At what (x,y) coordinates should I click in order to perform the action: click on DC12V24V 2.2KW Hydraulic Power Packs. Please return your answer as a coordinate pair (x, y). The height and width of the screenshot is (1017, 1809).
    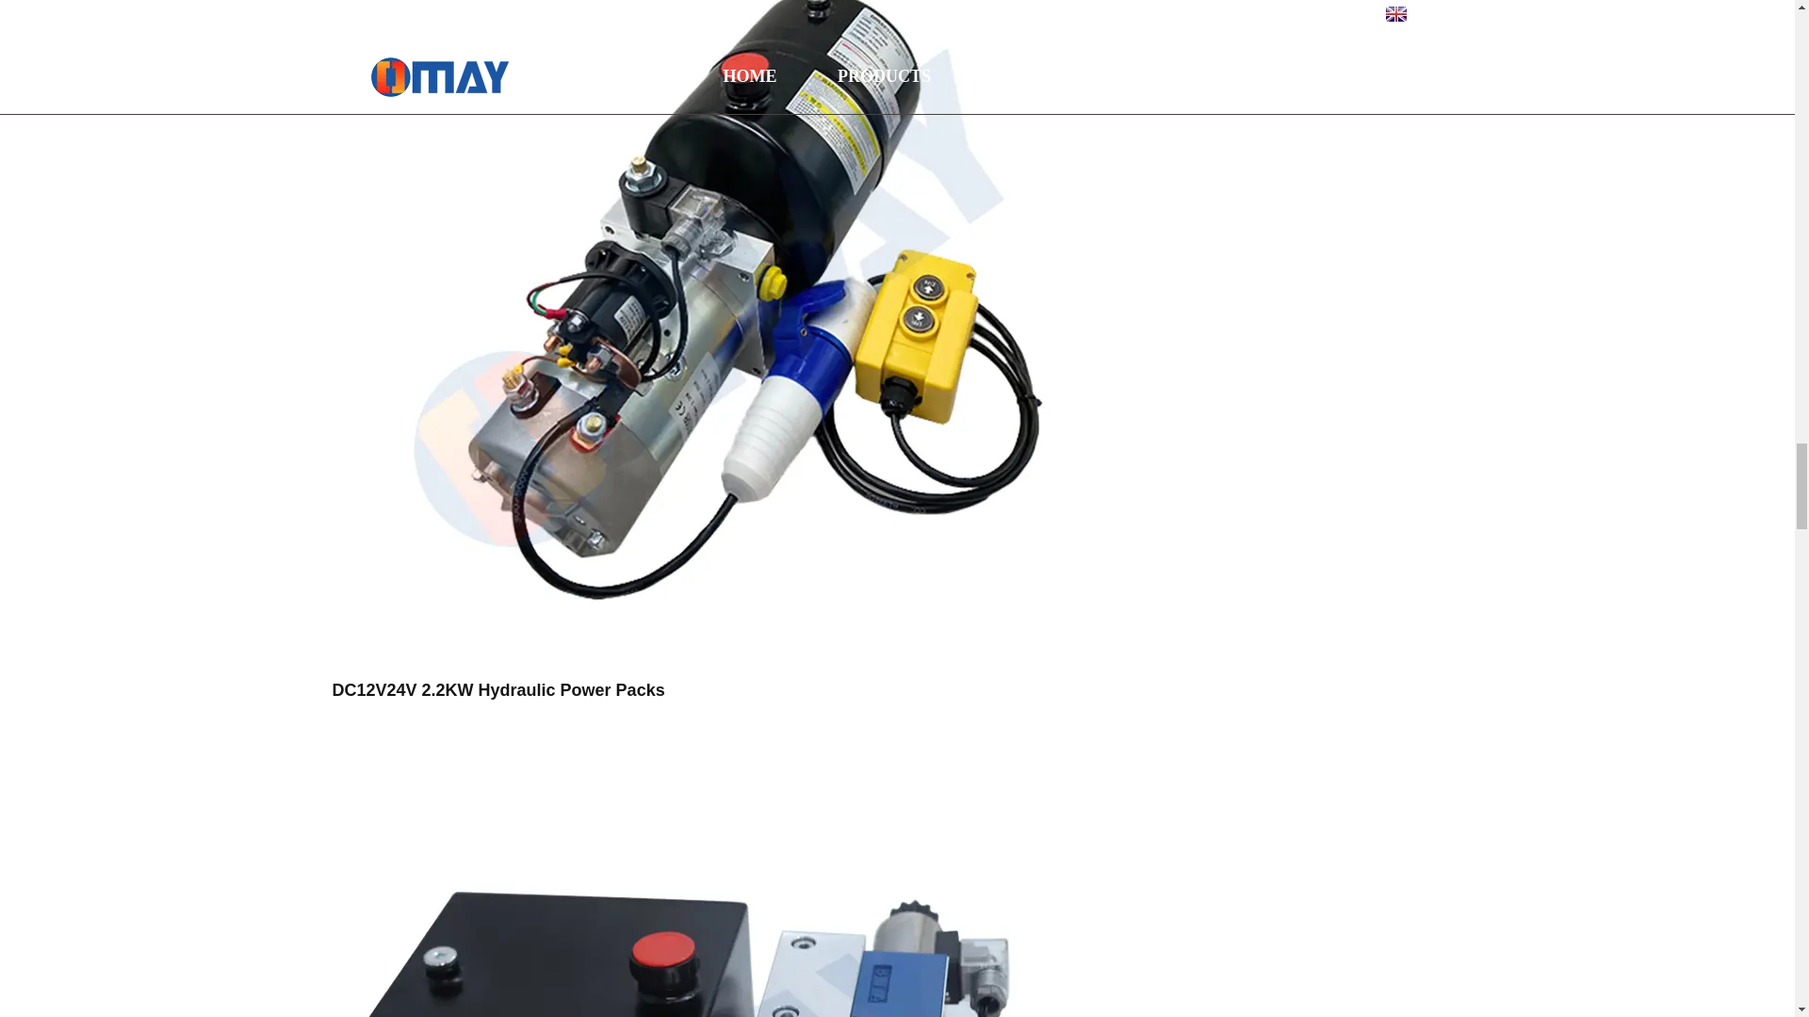
    Looking at the image, I should click on (709, 297).